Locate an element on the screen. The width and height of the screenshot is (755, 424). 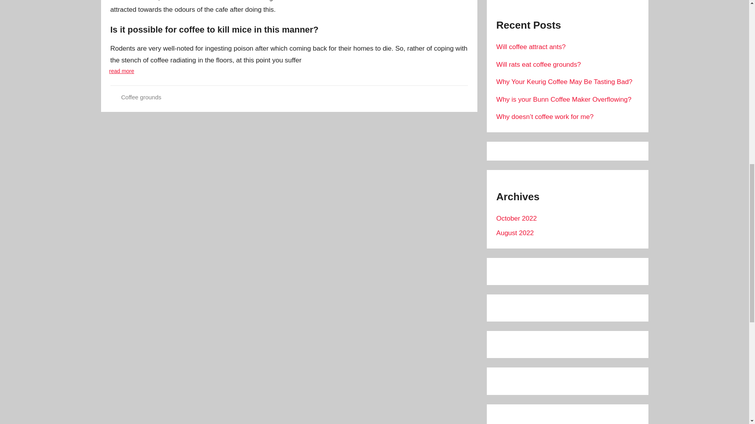
read more is located at coordinates (122, 71).